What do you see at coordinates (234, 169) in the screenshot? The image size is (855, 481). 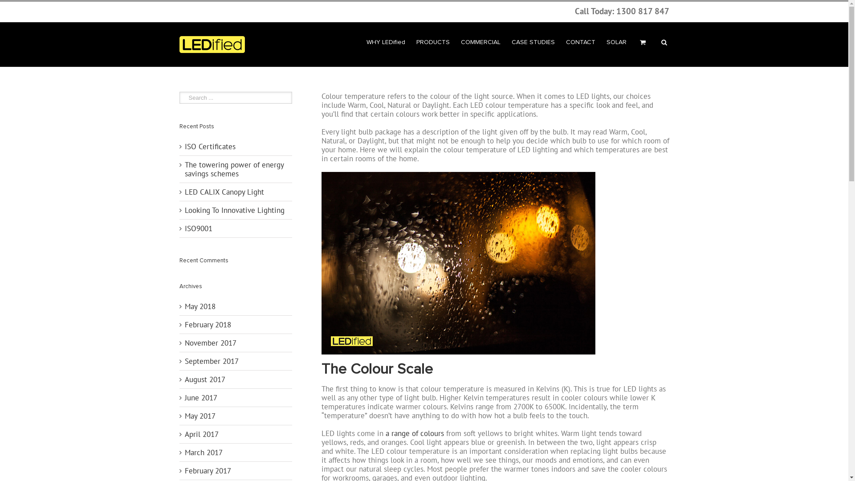 I see `The towering power of energy savings schemes` at bounding box center [234, 169].